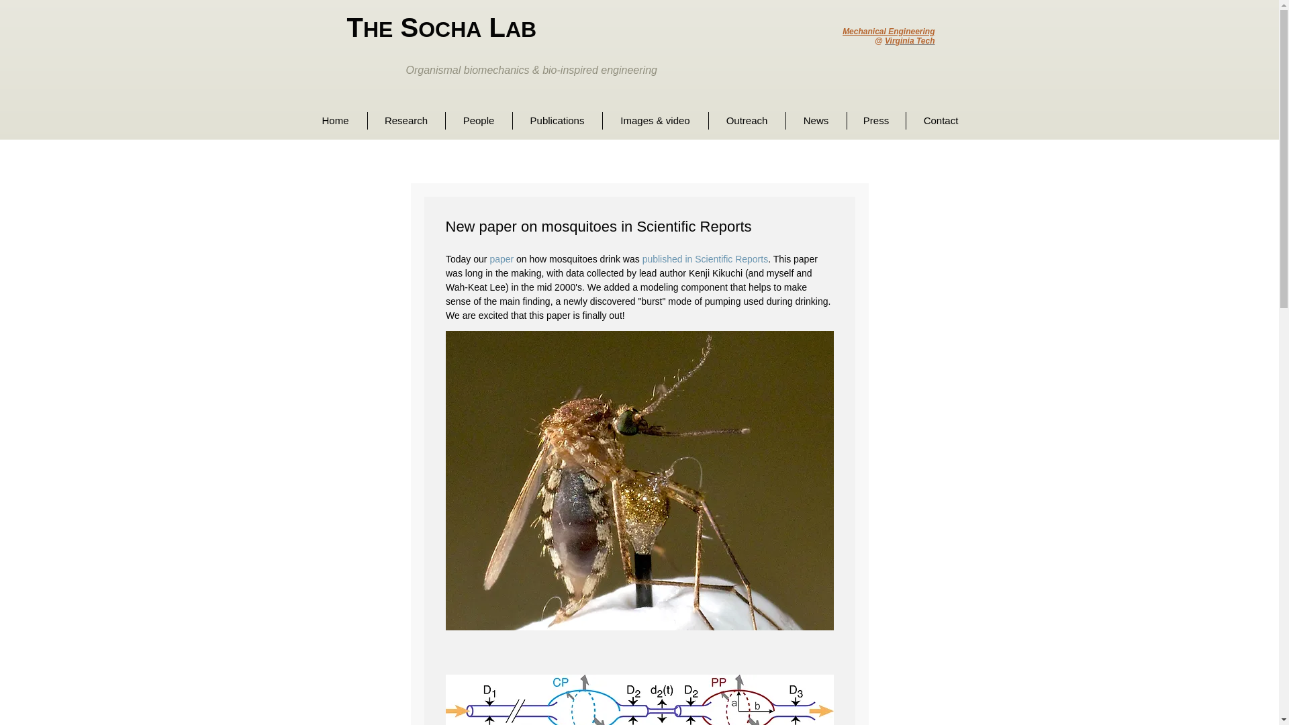  What do you see at coordinates (889, 31) in the screenshot?
I see `Mechanical Engineering` at bounding box center [889, 31].